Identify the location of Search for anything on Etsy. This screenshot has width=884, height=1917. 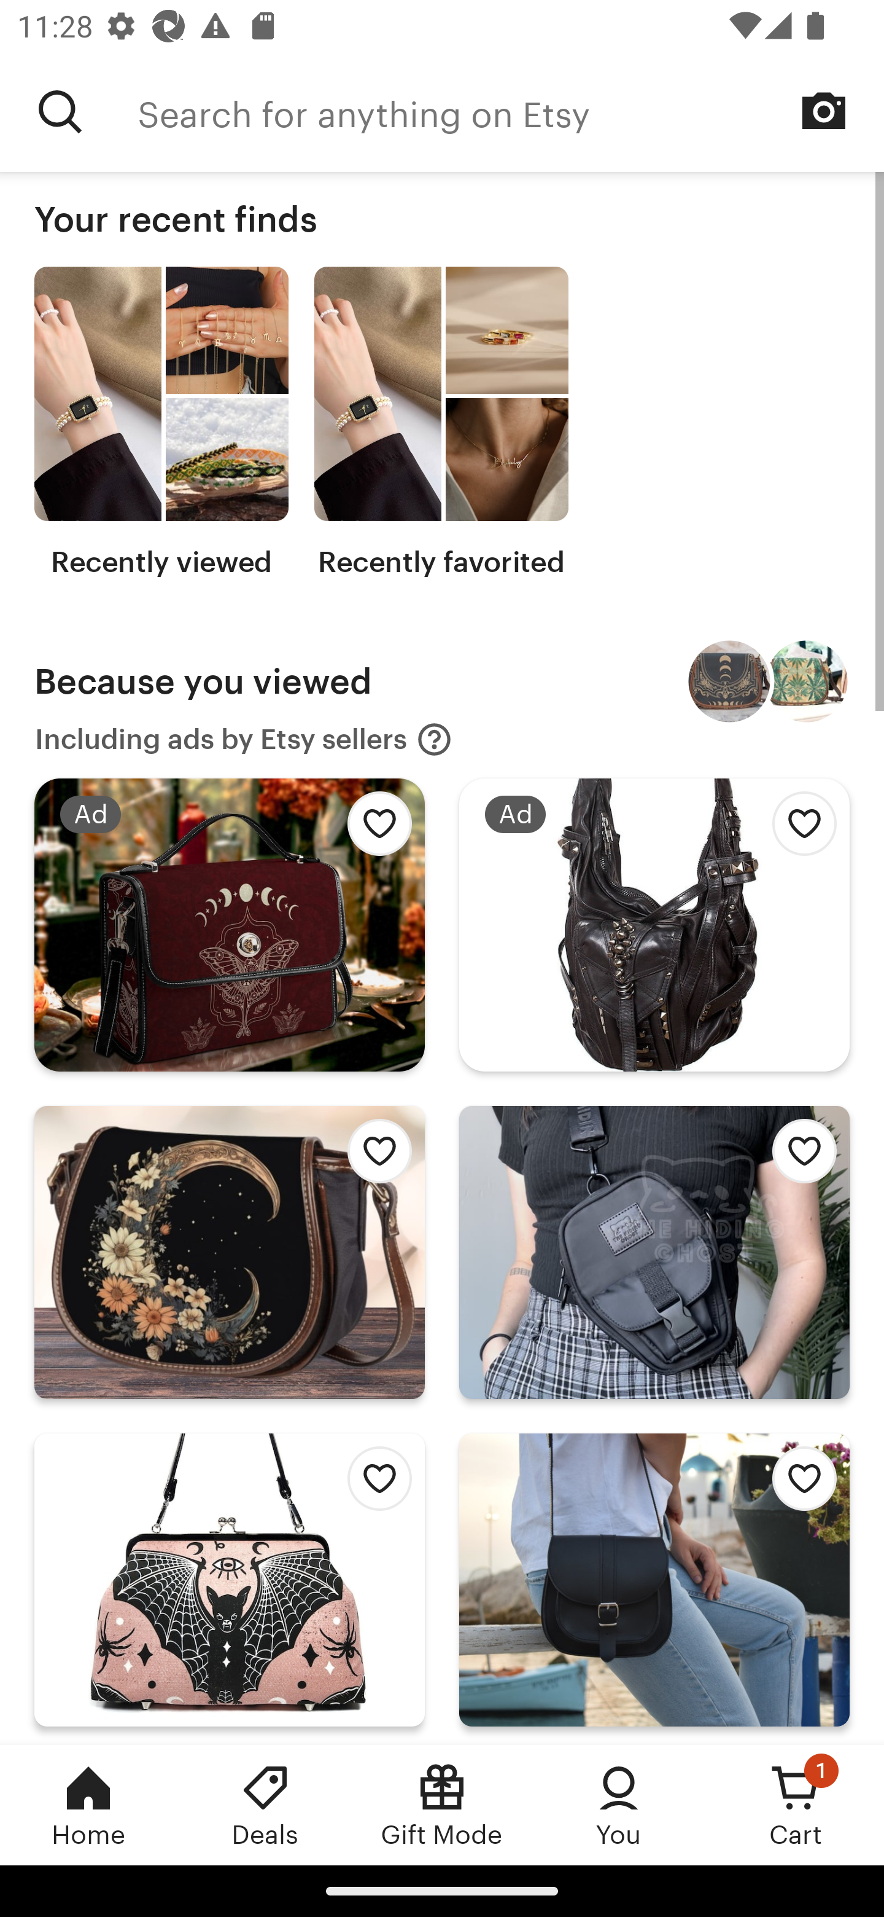
(511, 112).